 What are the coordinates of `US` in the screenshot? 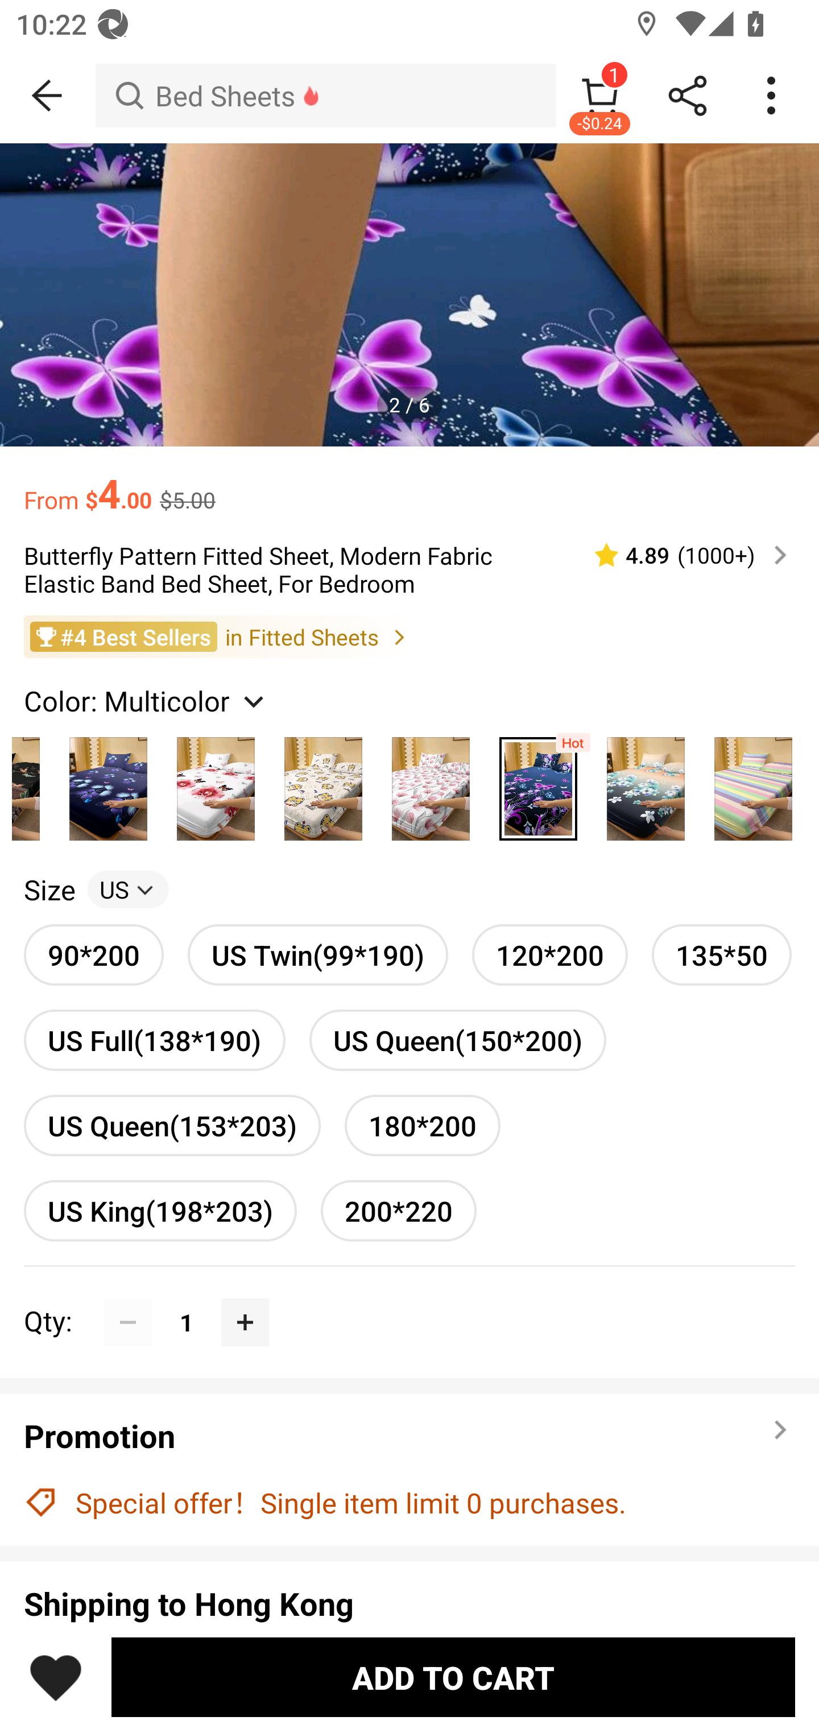 It's located at (128, 890).